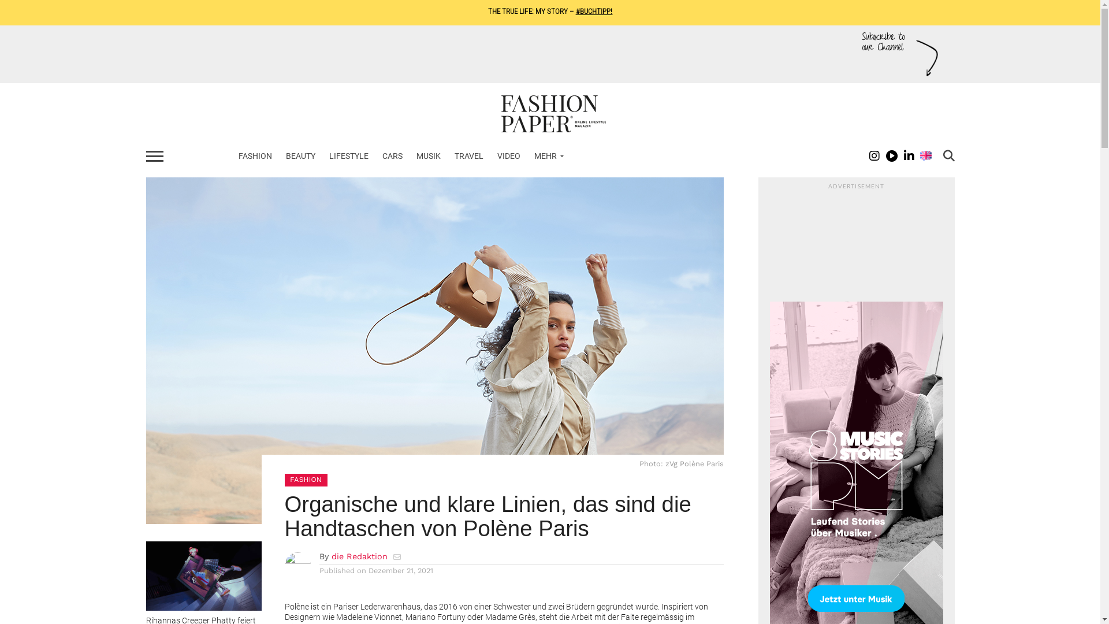  Describe the element at coordinates (255, 157) in the screenshot. I see `FASHION` at that location.